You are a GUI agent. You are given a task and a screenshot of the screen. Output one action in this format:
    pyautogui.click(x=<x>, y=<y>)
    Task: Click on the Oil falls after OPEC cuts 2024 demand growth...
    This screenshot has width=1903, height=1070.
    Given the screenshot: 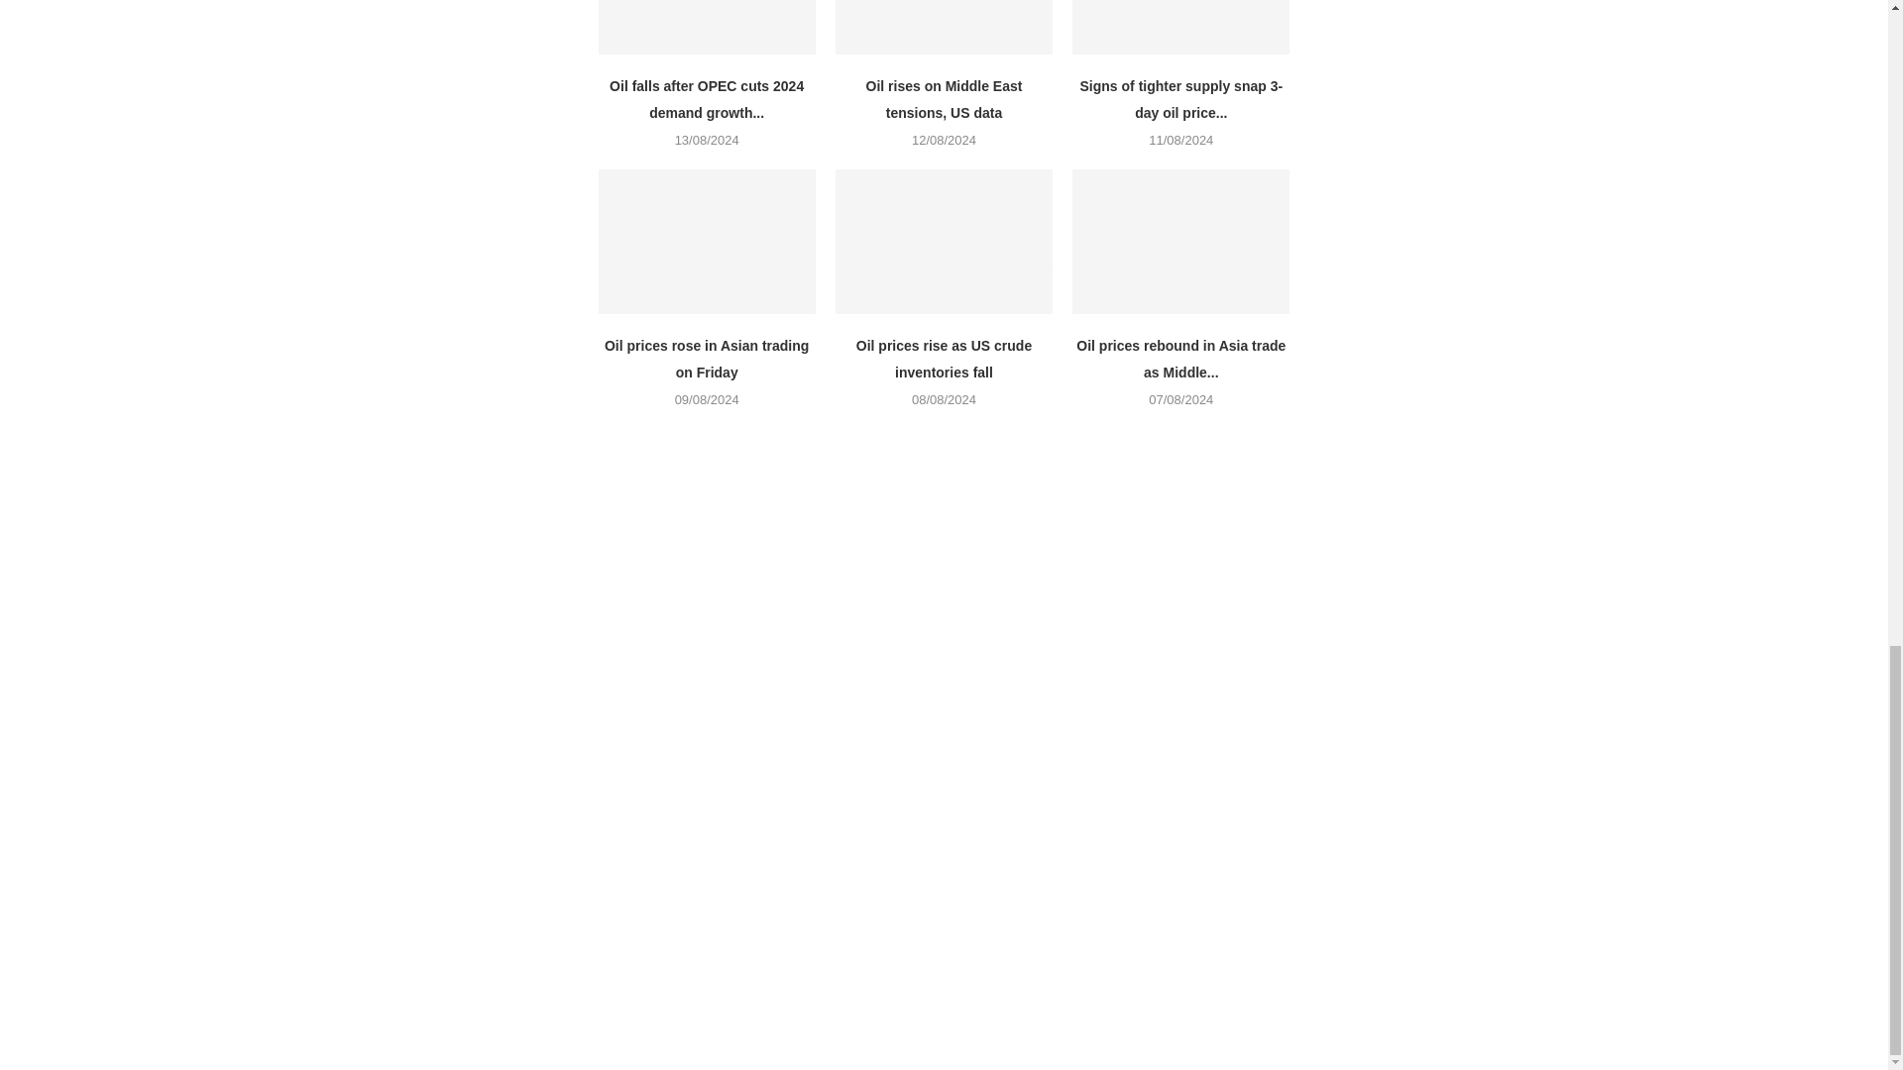 What is the action you would take?
    pyautogui.click(x=706, y=99)
    